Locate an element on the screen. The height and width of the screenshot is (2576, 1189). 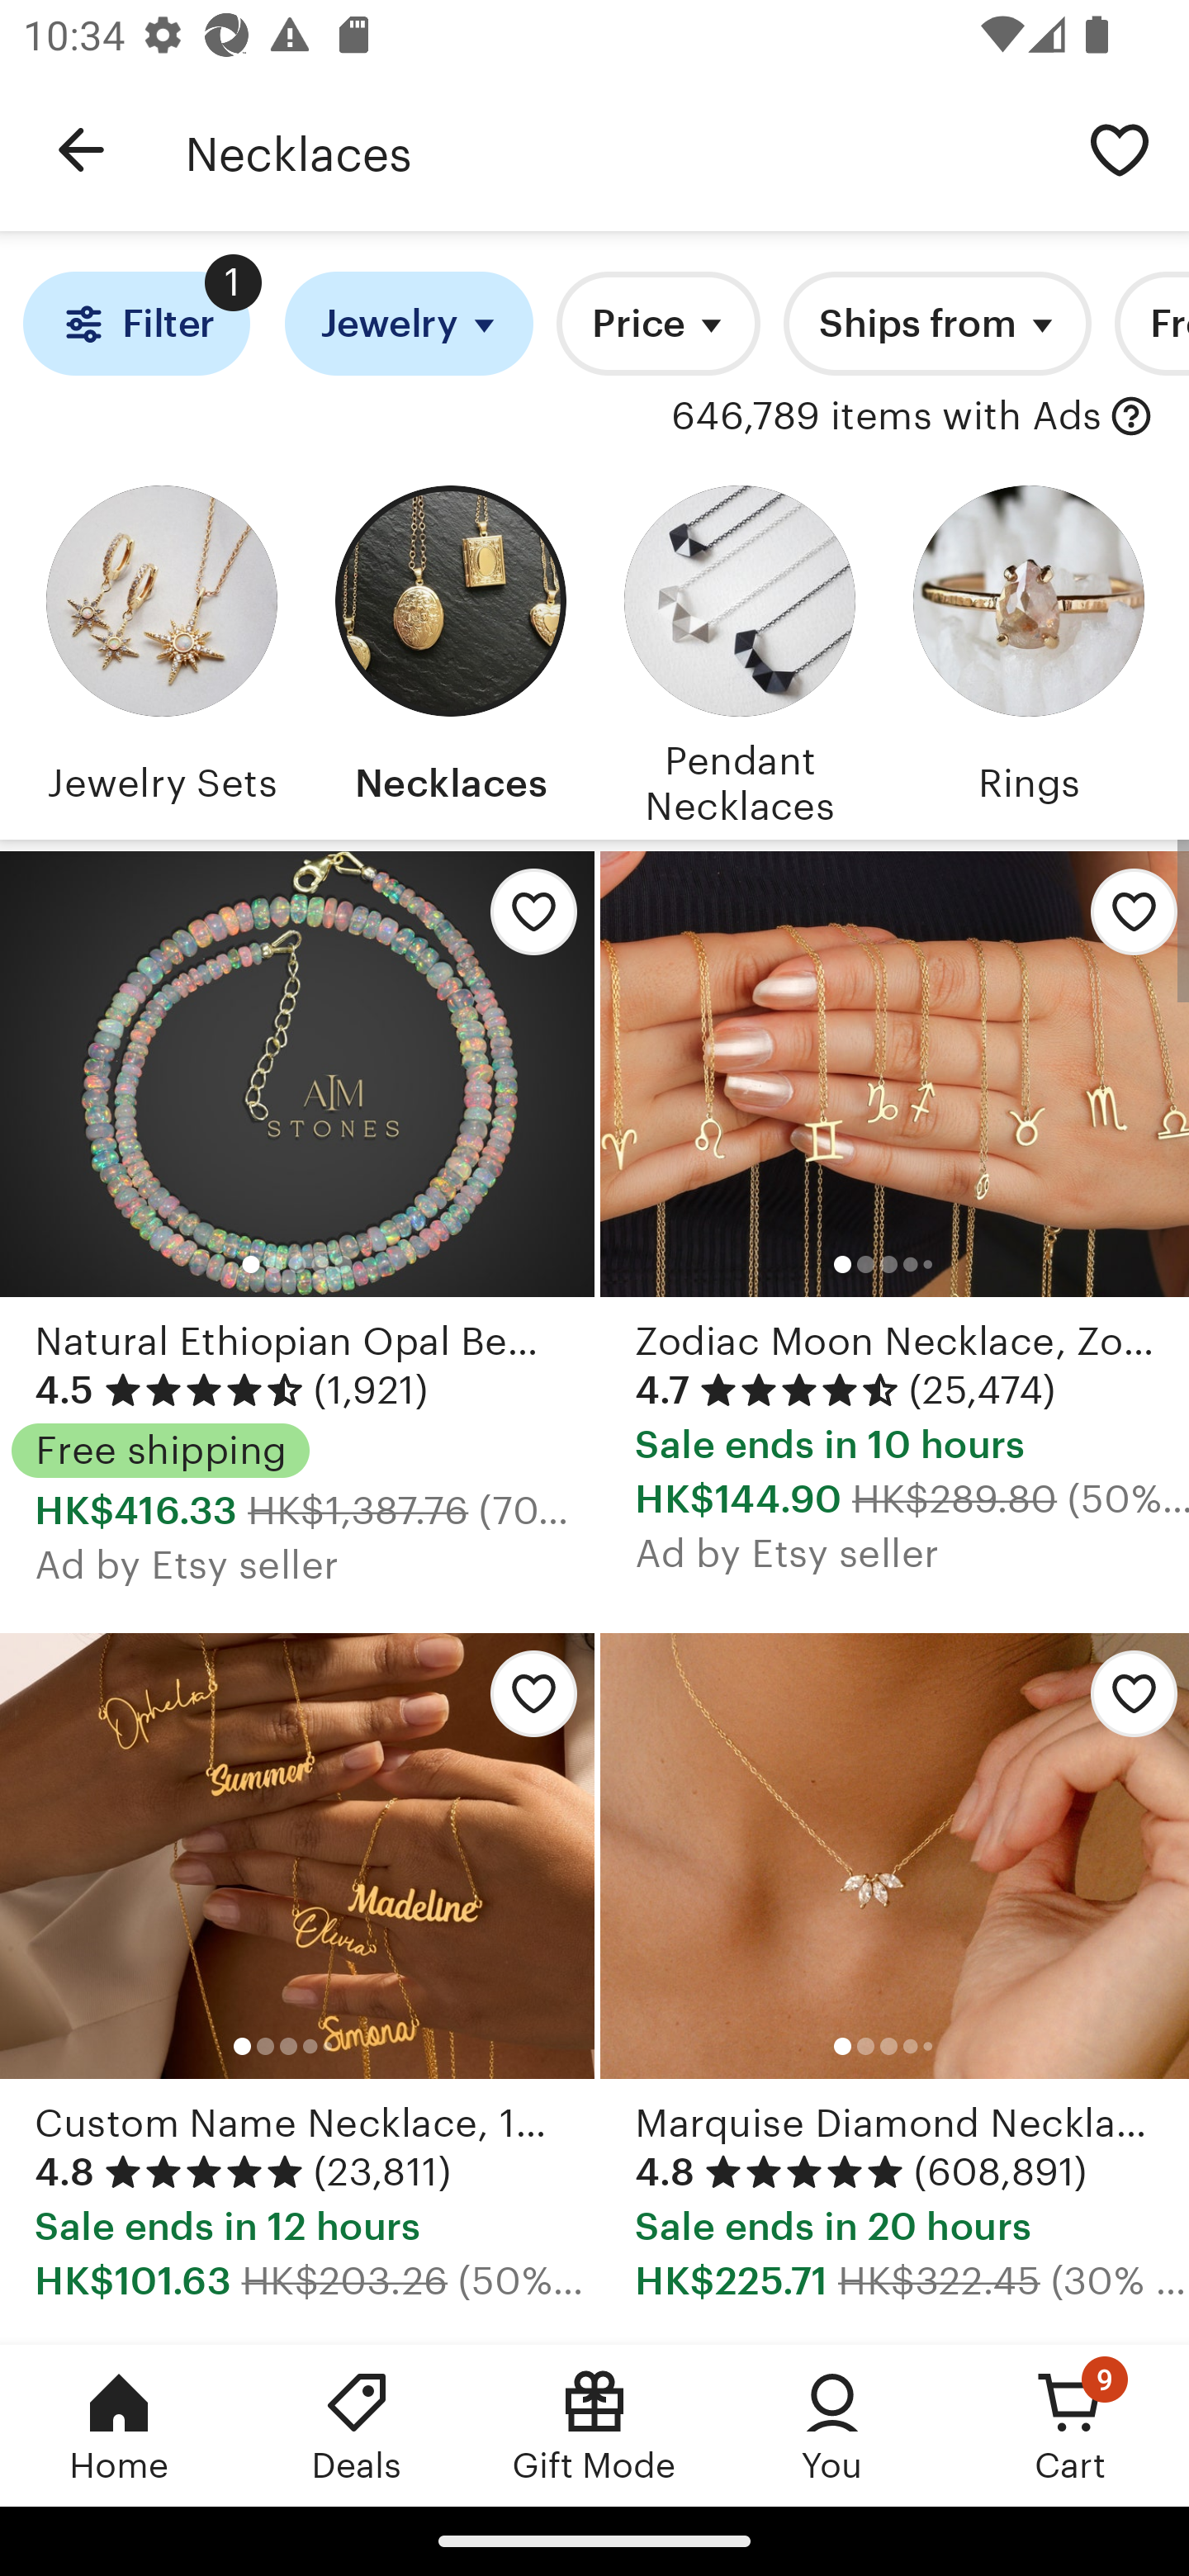
Navigate up is located at coordinates (81, 150).